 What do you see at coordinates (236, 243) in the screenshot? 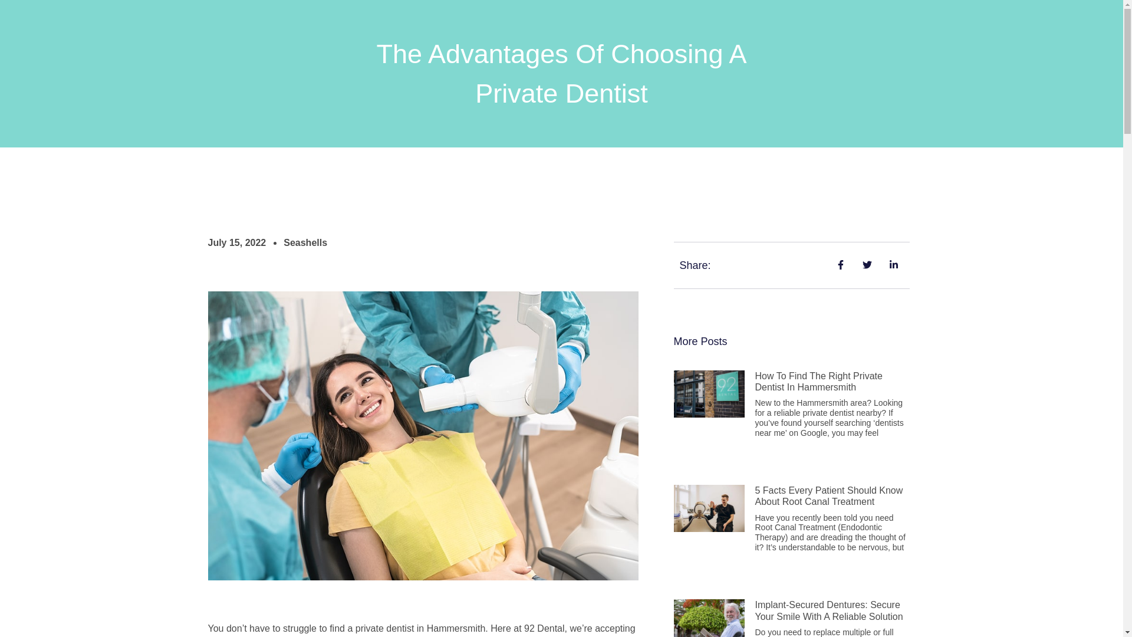
I see `July 15, 2022` at bounding box center [236, 243].